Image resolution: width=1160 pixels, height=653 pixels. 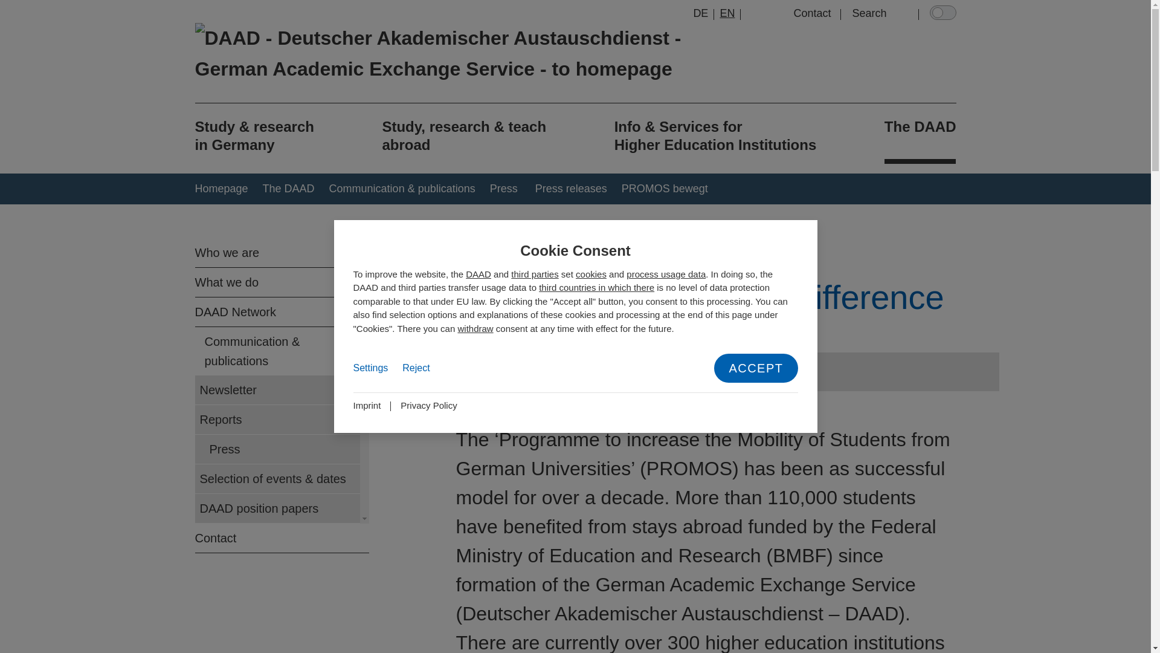 I want to click on Press releases, so click(x=564, y=189).